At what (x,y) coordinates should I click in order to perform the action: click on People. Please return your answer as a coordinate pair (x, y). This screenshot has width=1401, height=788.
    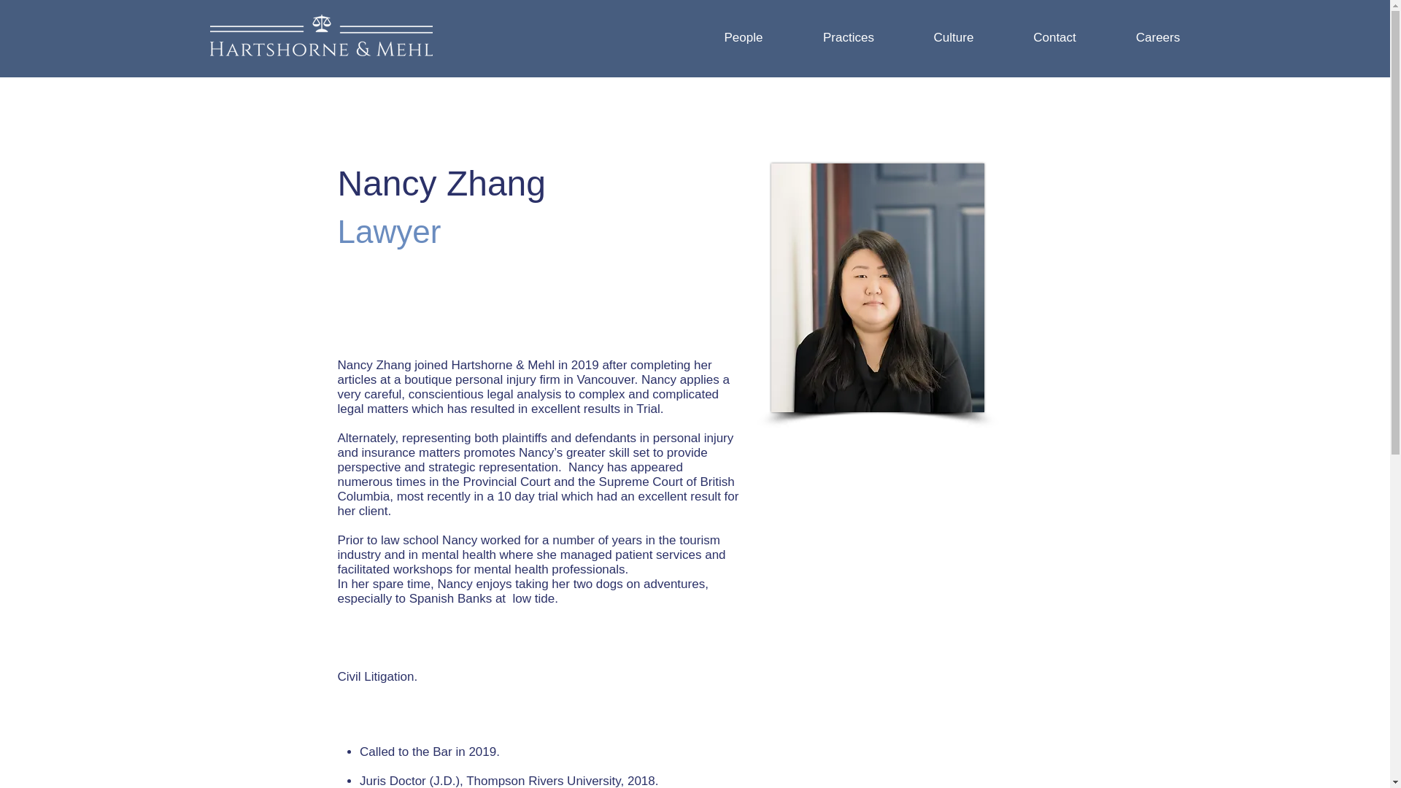
    Looking at the image, I should click on (743, 38).